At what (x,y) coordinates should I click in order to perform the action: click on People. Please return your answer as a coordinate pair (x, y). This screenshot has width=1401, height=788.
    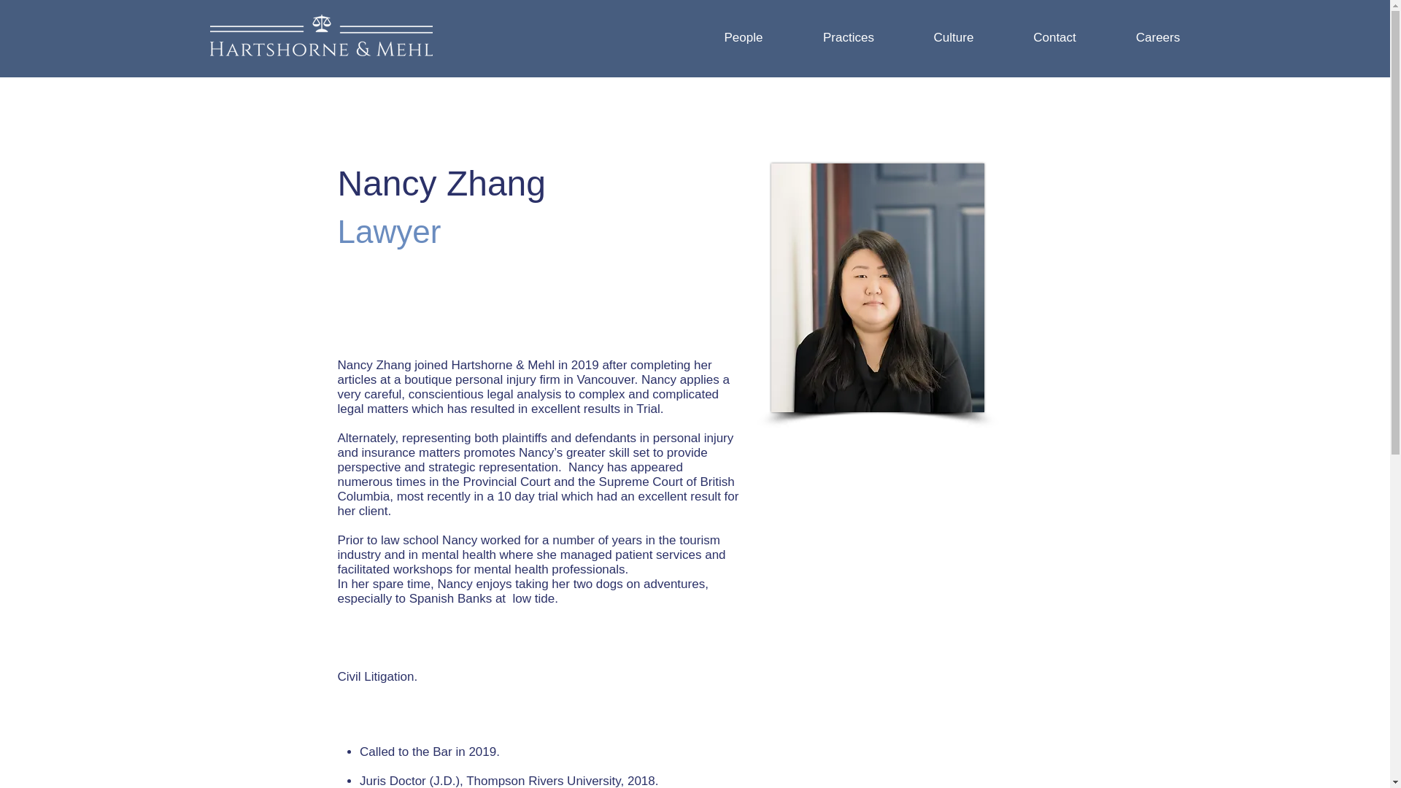
    Looking at the image, I should click on (743, 38).